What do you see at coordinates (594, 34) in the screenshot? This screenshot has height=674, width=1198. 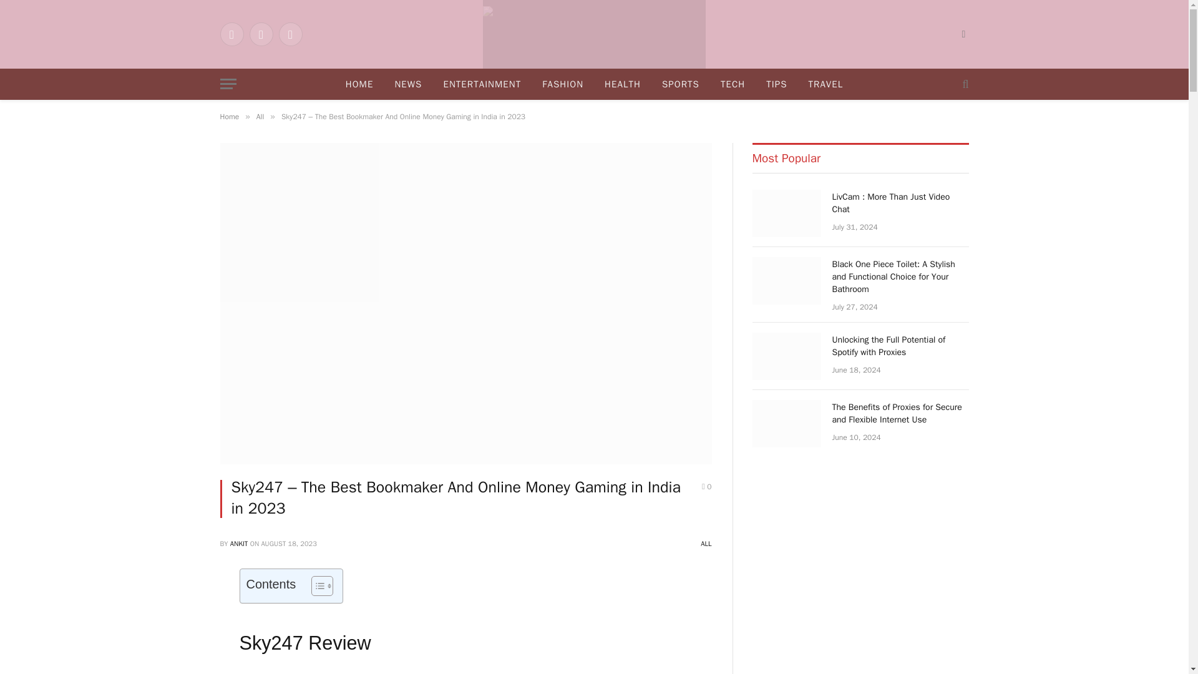 I see `Hindi Mein` at bounding box center [594, 34].